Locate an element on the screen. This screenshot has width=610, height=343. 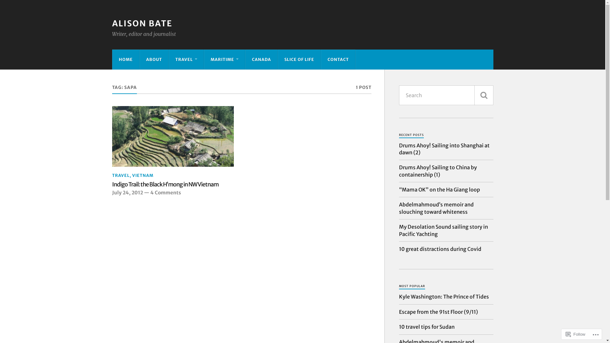
Drums Ahoy! Sailing to China by containership (1) is located at coordinates (446, 171).